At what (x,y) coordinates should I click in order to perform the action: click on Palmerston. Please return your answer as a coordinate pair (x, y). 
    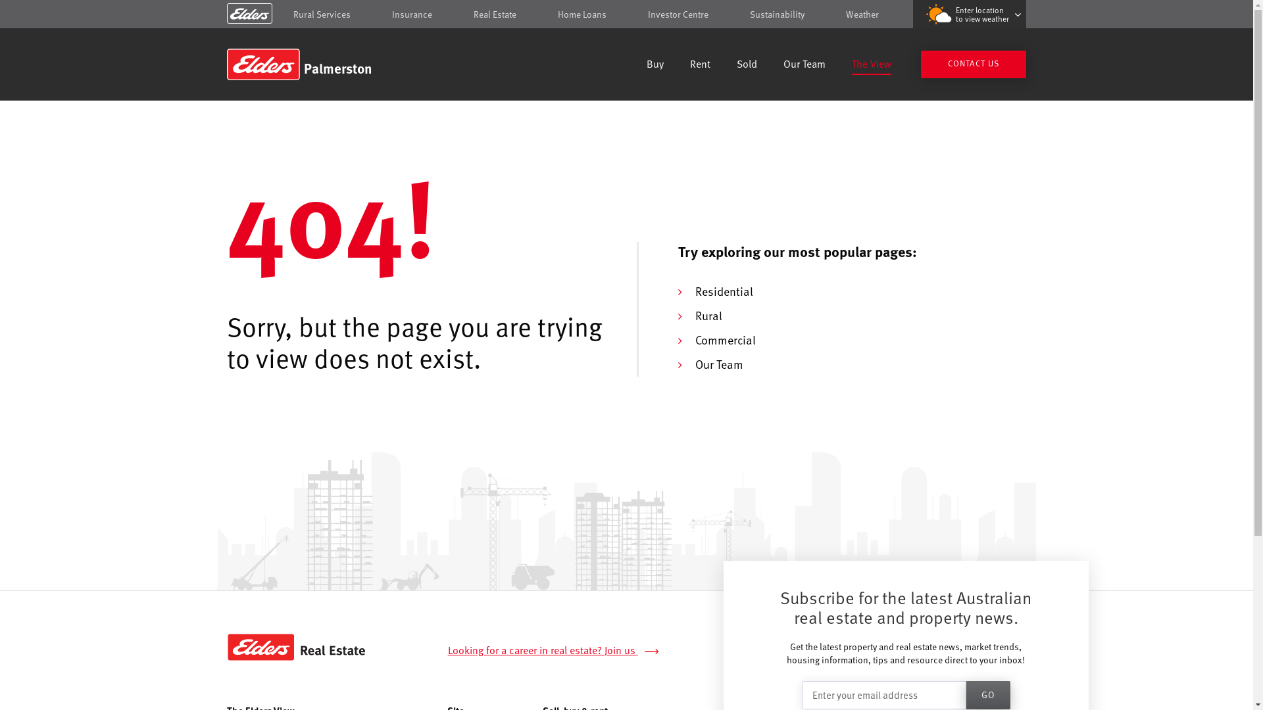
    Looking at the image, I should click on (321, 64).